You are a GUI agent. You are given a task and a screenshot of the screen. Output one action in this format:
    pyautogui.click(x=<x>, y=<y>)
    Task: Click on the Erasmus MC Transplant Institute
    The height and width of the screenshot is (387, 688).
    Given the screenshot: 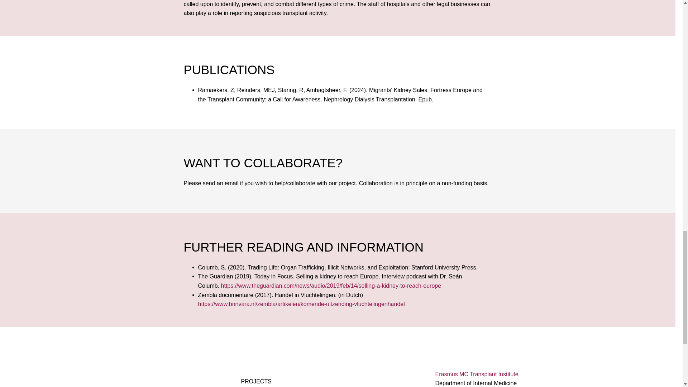 What is the action you would take?
    pyautogui.click(x=477, y=374)
    